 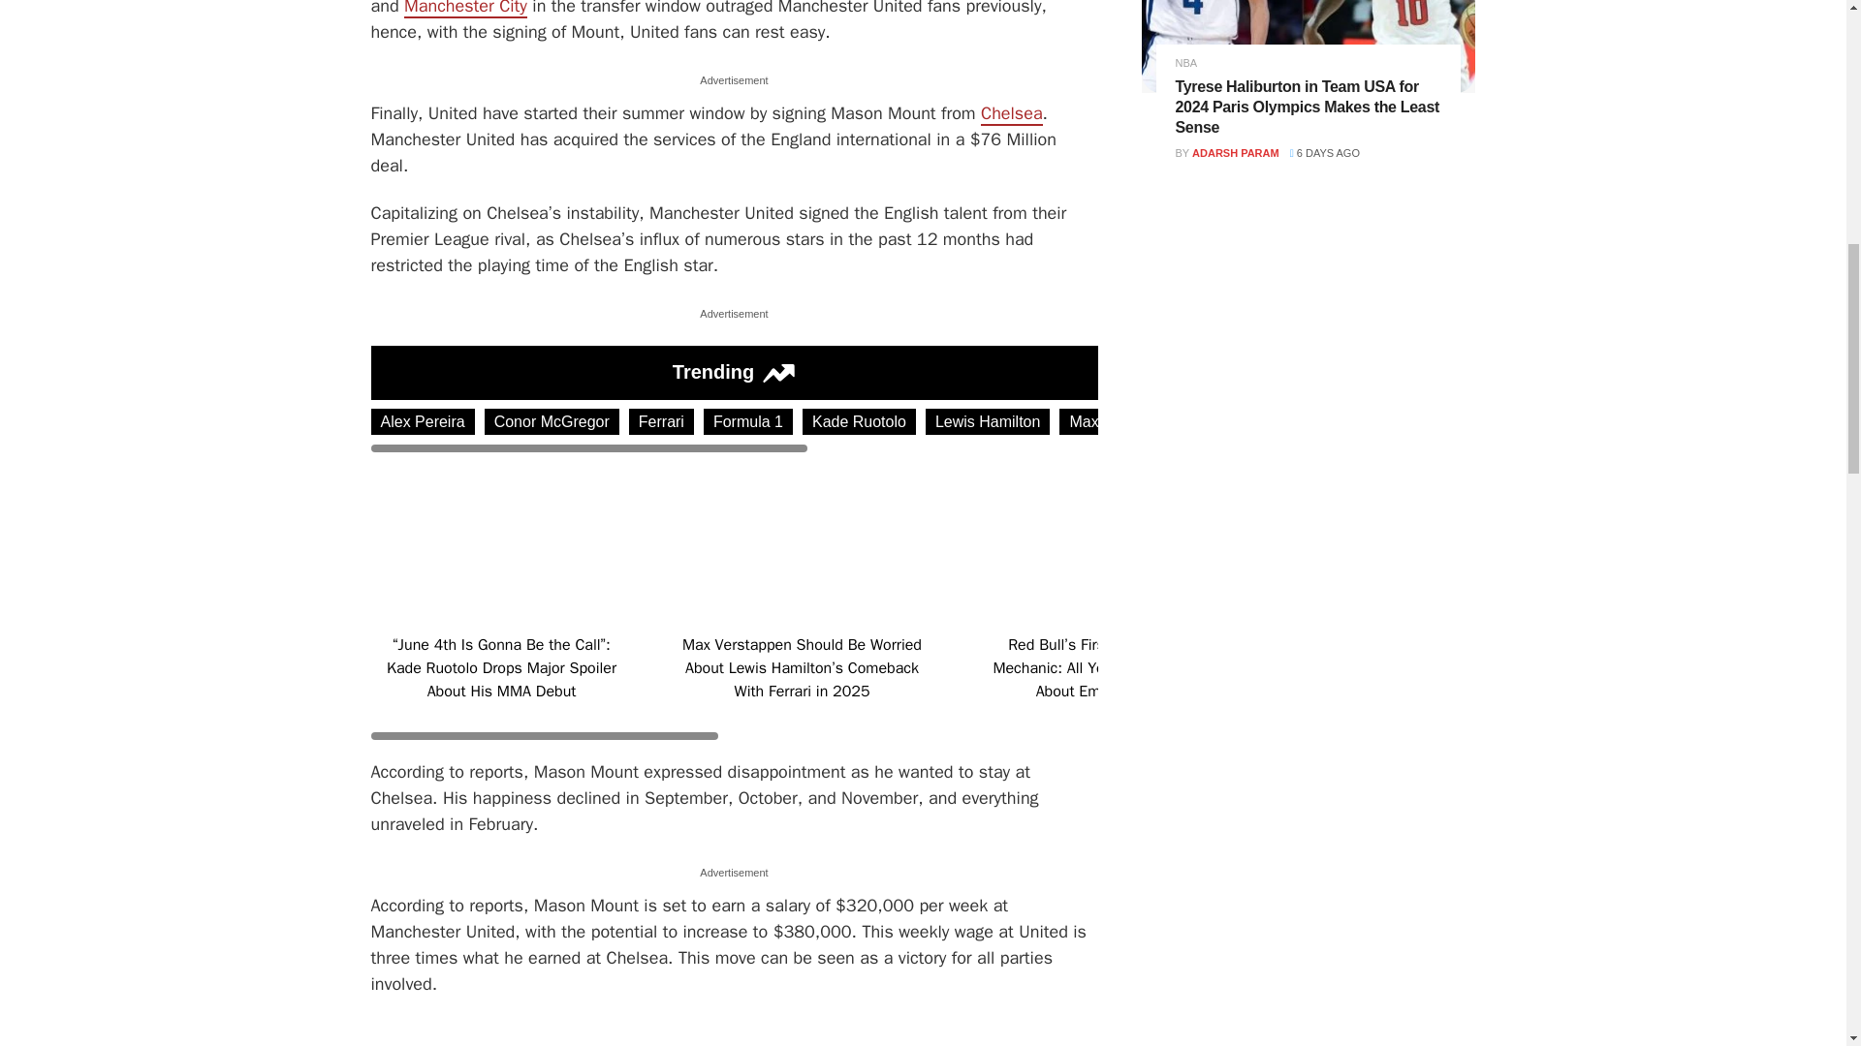 What do you see at coordinates (1244, 422) in the screenshot?
I see `Mercedes` at bounding box center [1244, 422].